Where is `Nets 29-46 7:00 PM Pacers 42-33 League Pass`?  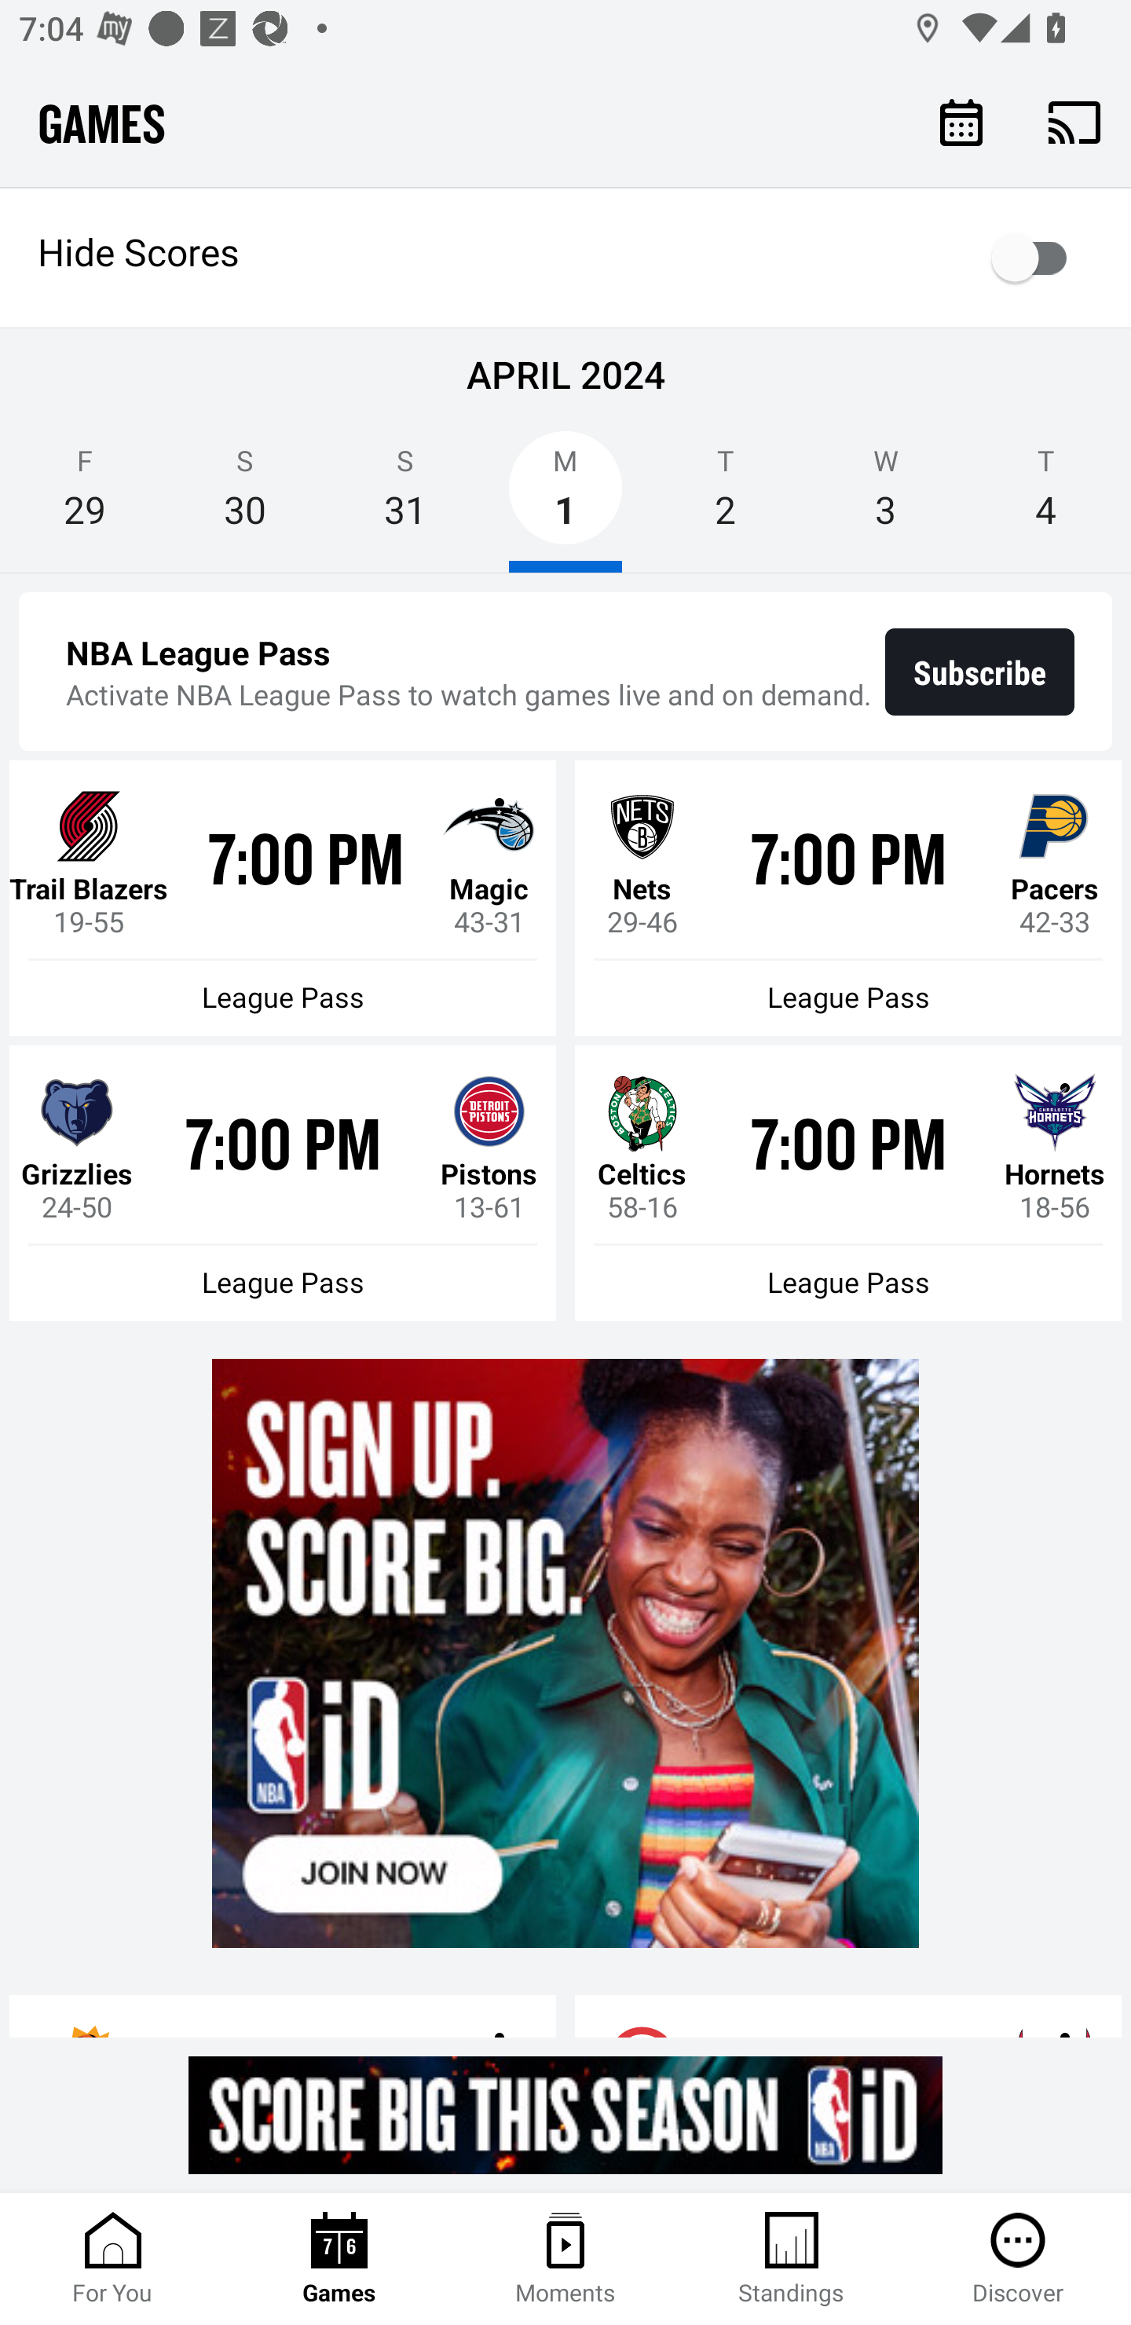 Nets 29-46 7:00 PM Pacers 42-33 League Pass is located at coordinates (848, 899).